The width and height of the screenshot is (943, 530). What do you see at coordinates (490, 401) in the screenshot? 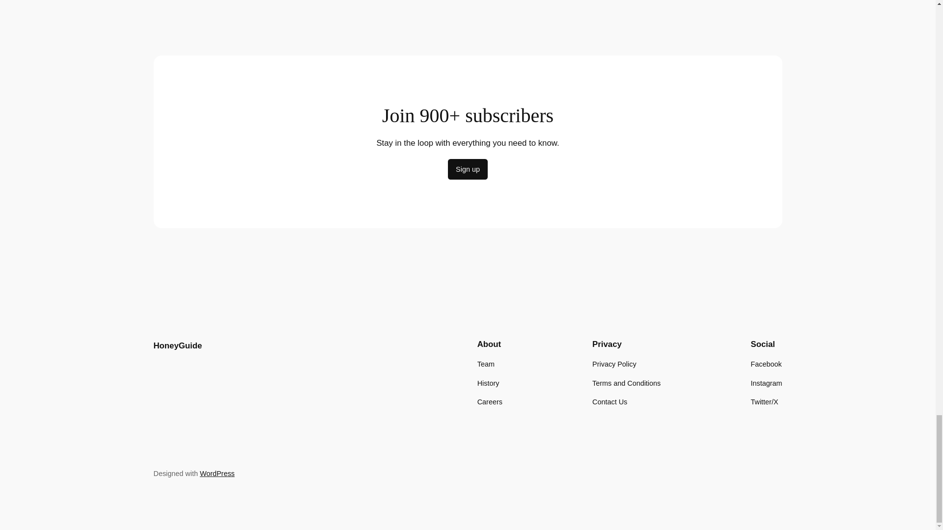
I see `Careers` at bounding box center [490, 401].